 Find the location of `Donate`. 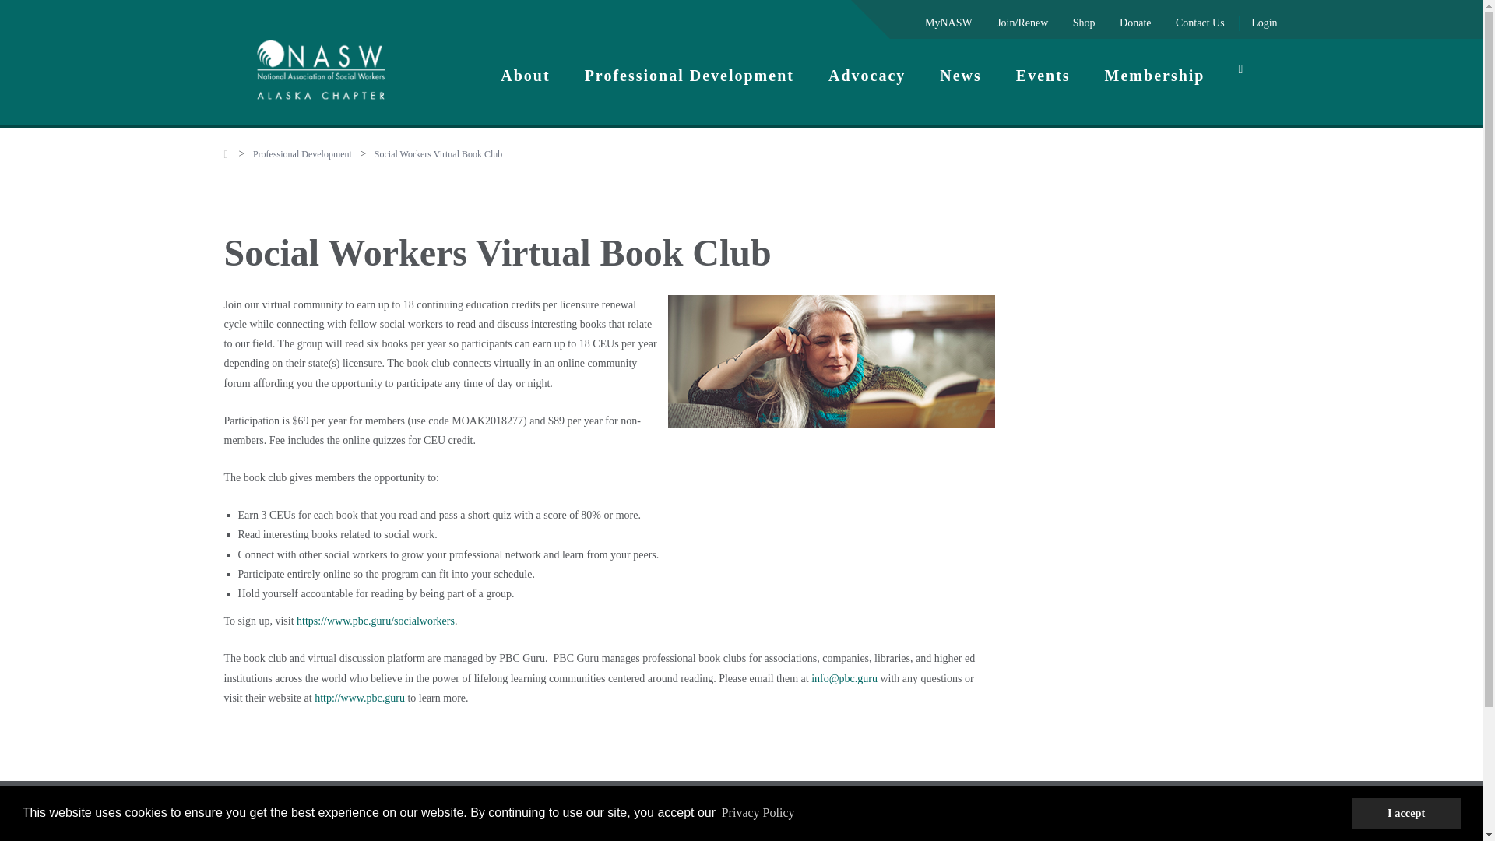

Donate is located at coordinates (1135, 22).